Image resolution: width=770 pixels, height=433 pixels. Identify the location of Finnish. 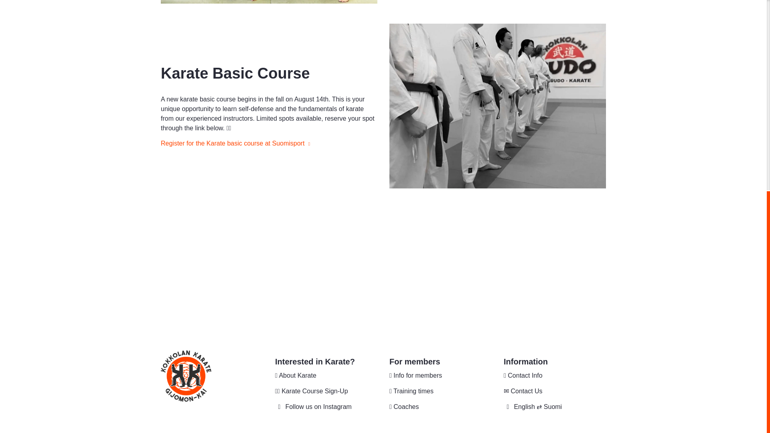
(555, 407).